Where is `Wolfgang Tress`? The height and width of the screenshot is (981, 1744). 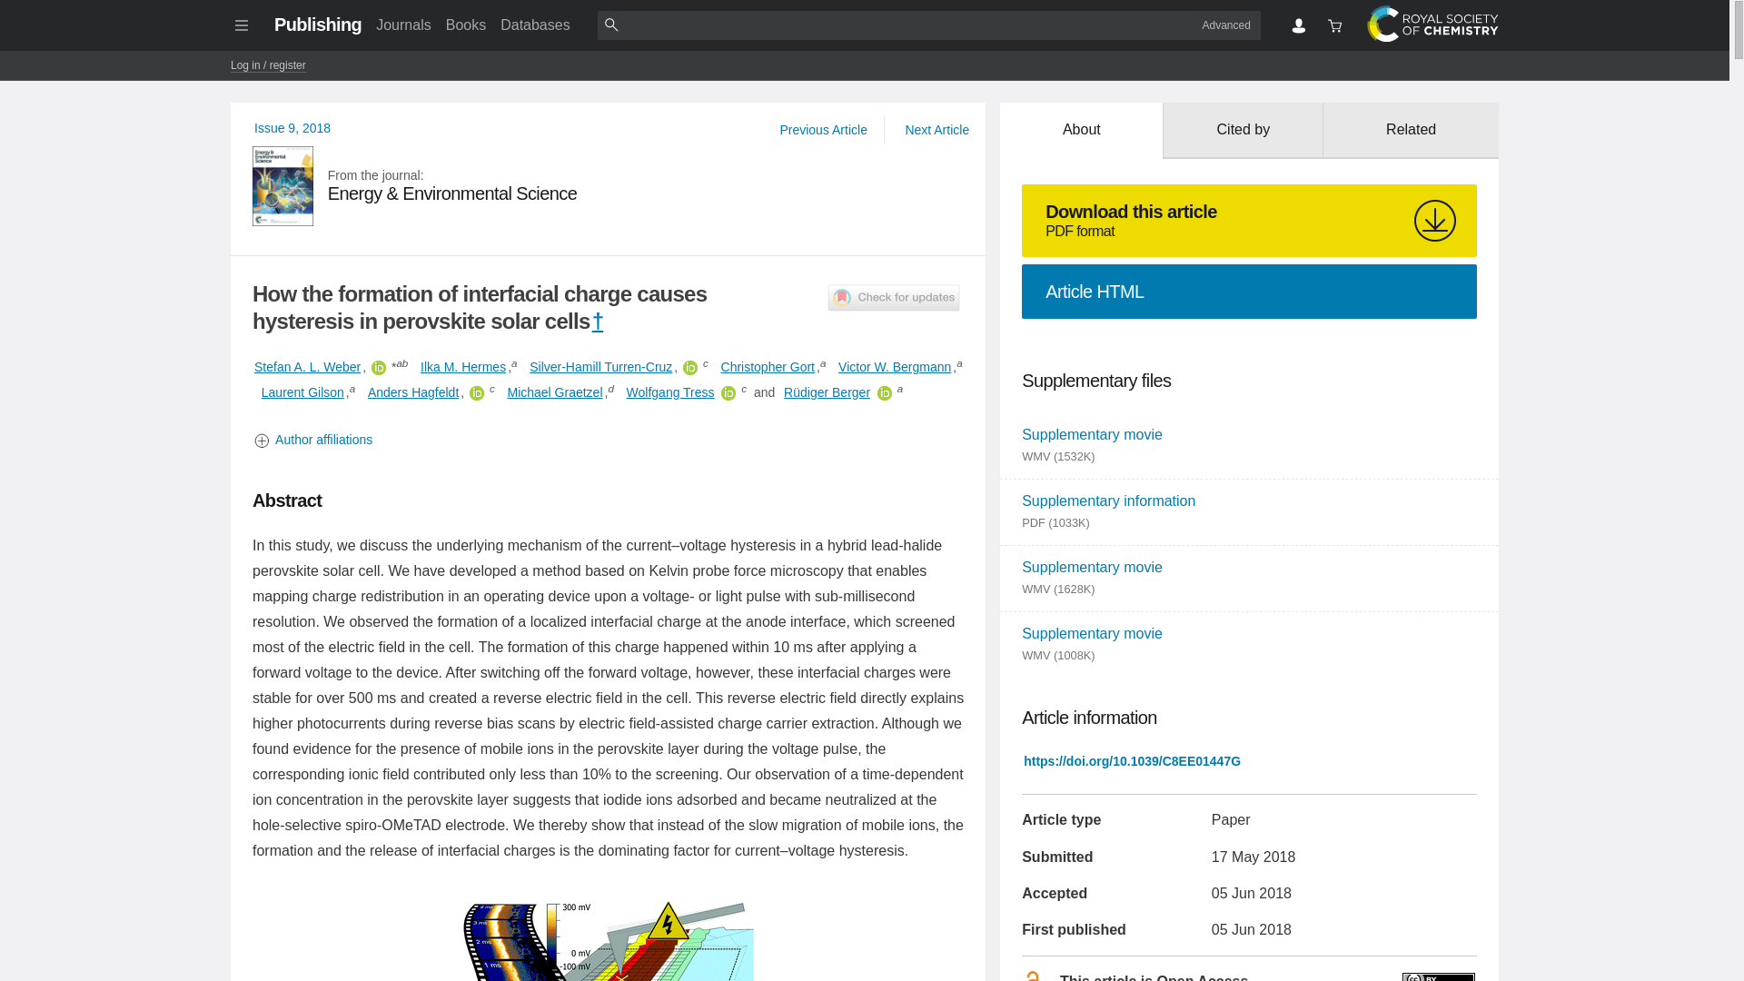
Wolfgang Tress is located at coordinates (670, 392).